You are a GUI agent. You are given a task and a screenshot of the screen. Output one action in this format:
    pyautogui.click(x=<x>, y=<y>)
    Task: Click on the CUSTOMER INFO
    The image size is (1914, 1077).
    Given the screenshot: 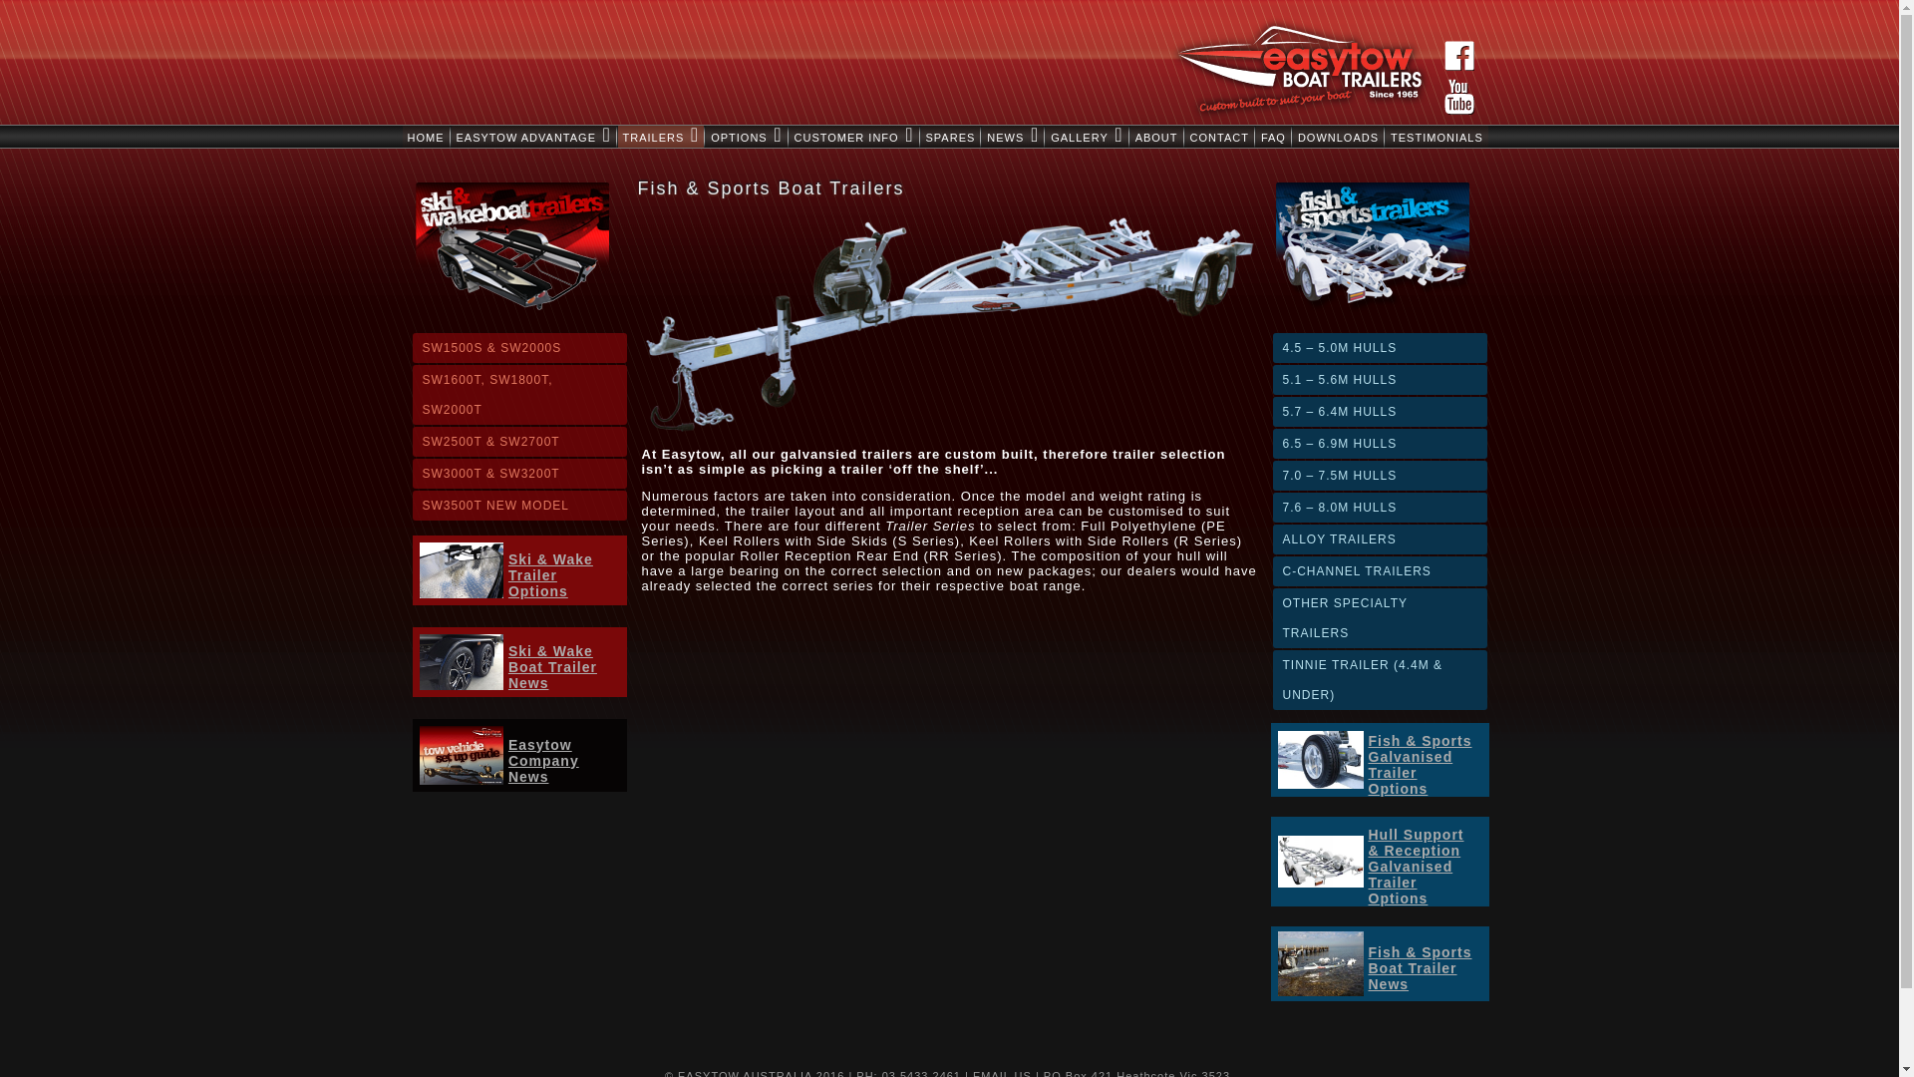 What is the action you would take?
    pyautogui.click(x=854, y=137)
    